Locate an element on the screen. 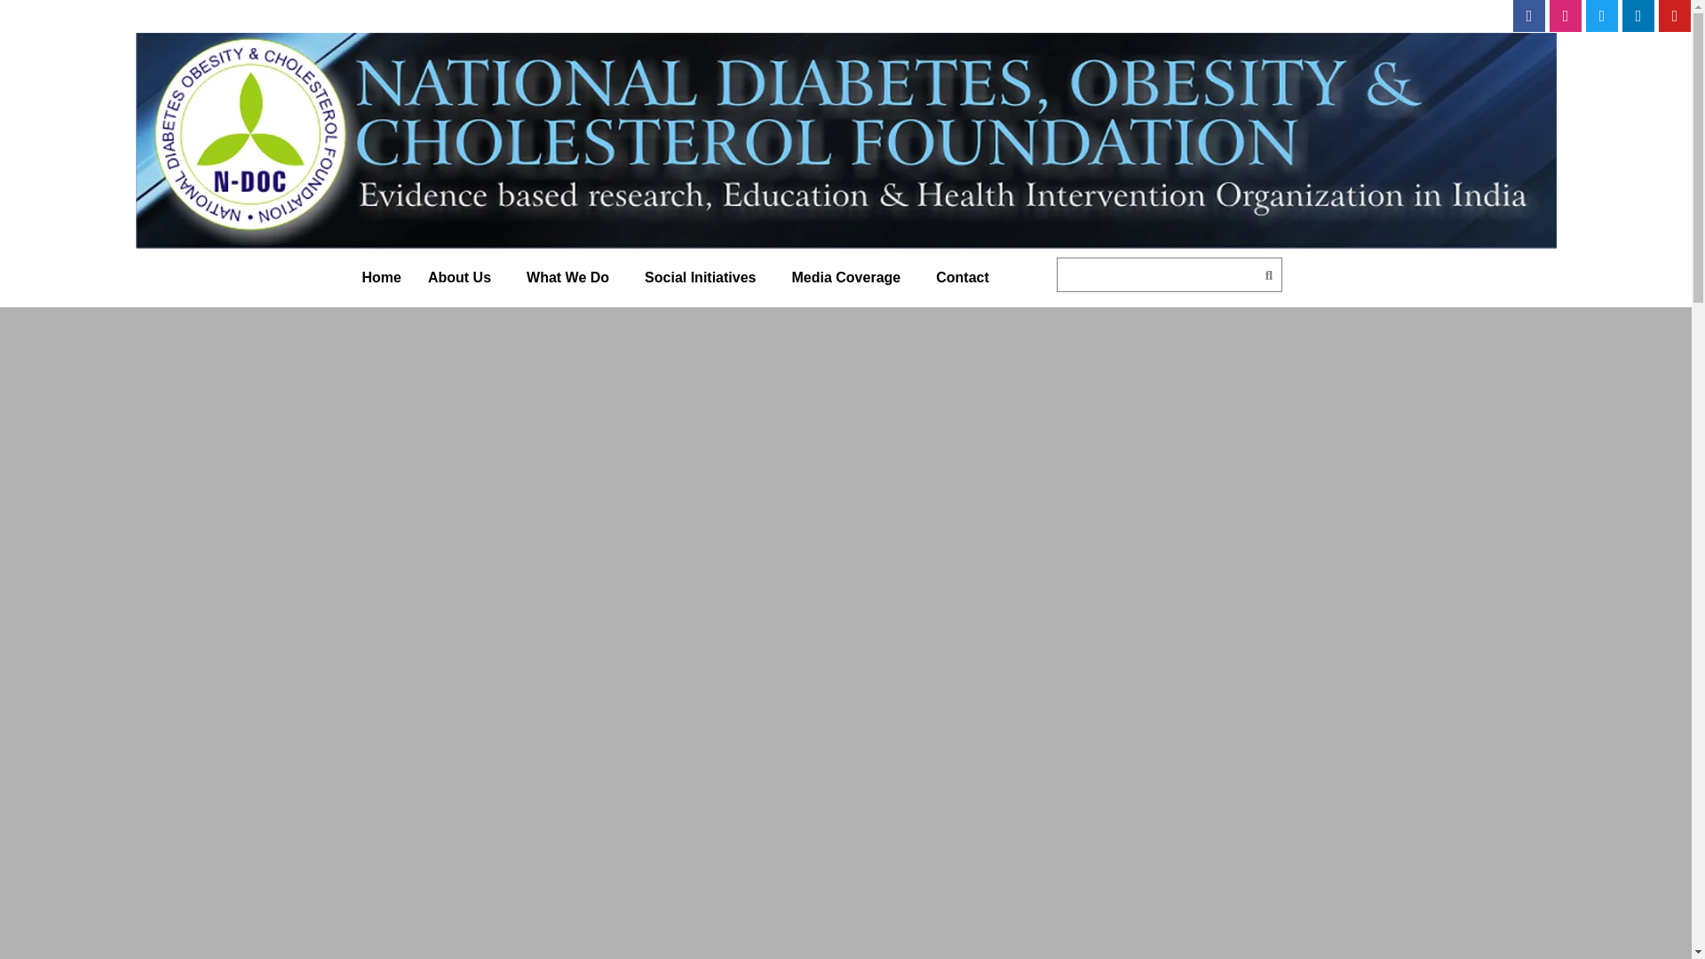 Image resolution: width=1705 pixels, height=959 pixels. Home is located at coordinates (380, 277).